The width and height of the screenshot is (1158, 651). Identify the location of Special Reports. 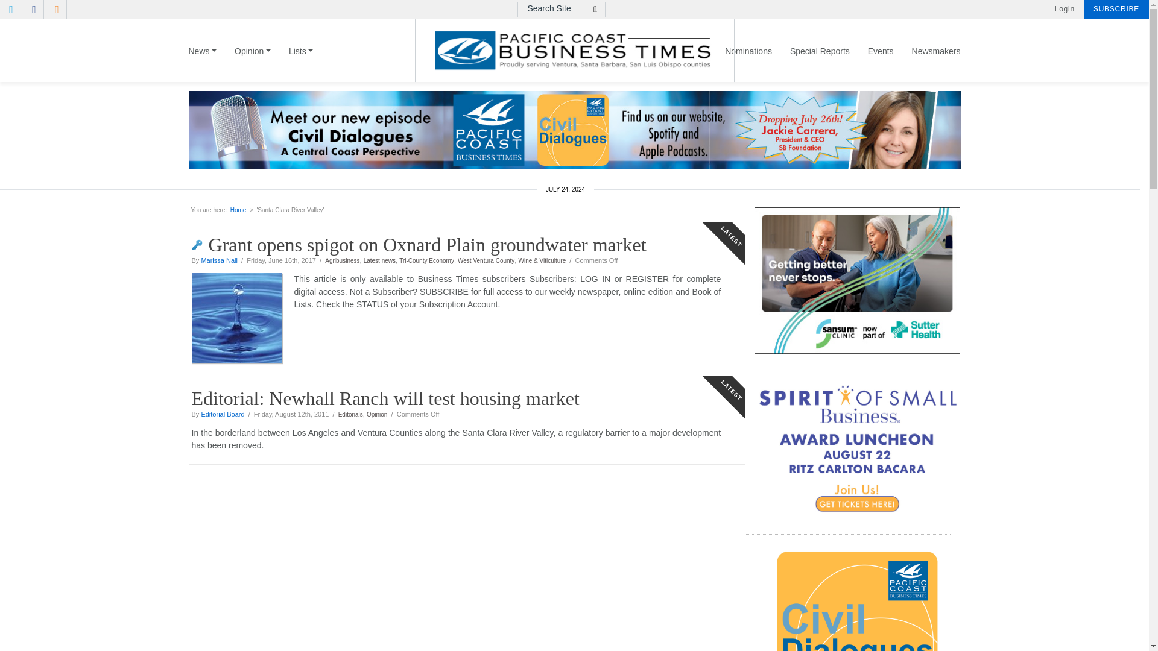
(820, 63).